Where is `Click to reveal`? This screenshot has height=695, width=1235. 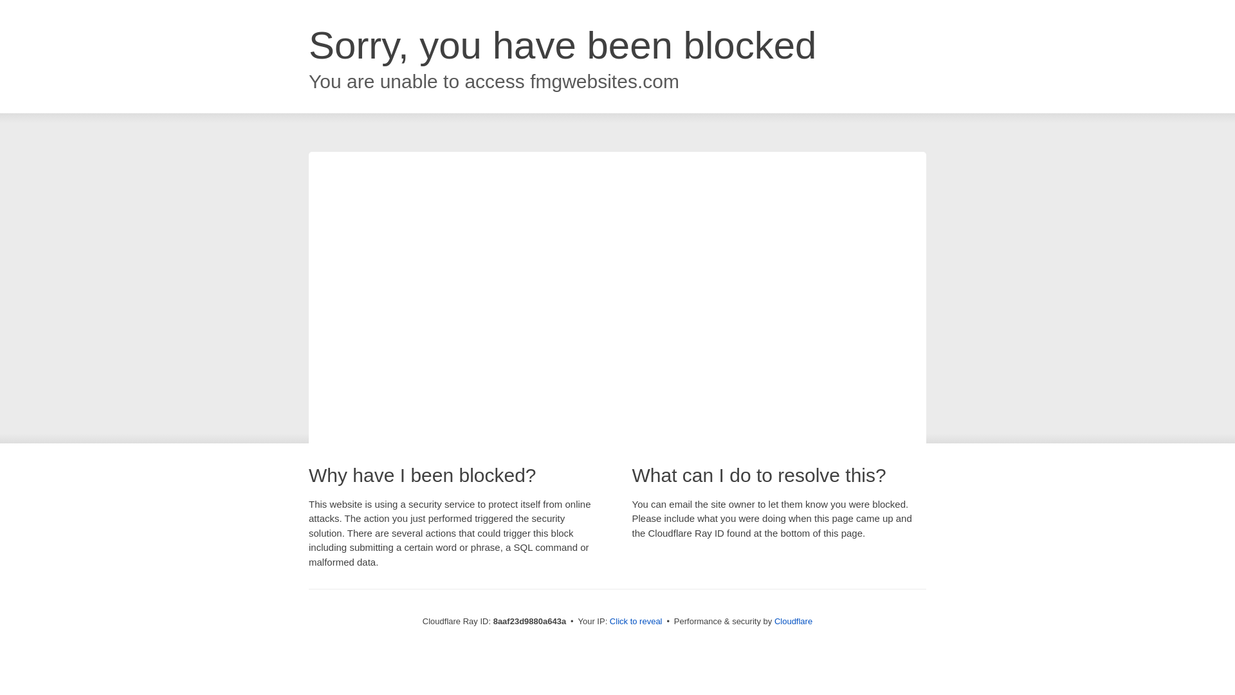 Click to reveal is located at coordinates (636, 622).